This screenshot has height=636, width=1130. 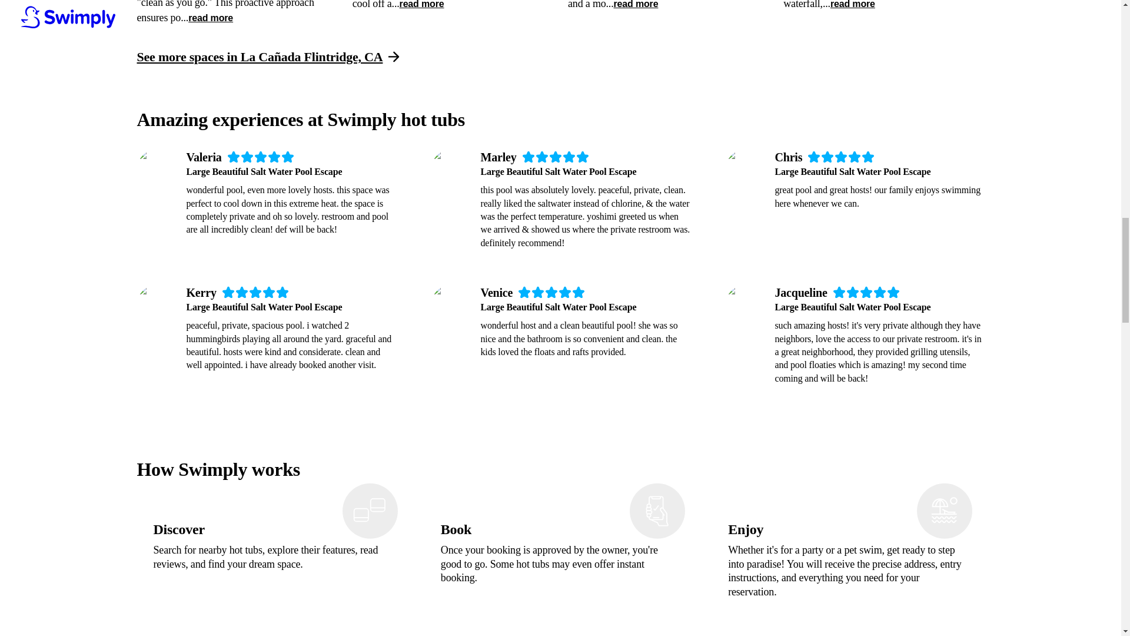 I want to click on 5 Stars, so click(x=841, y=157).